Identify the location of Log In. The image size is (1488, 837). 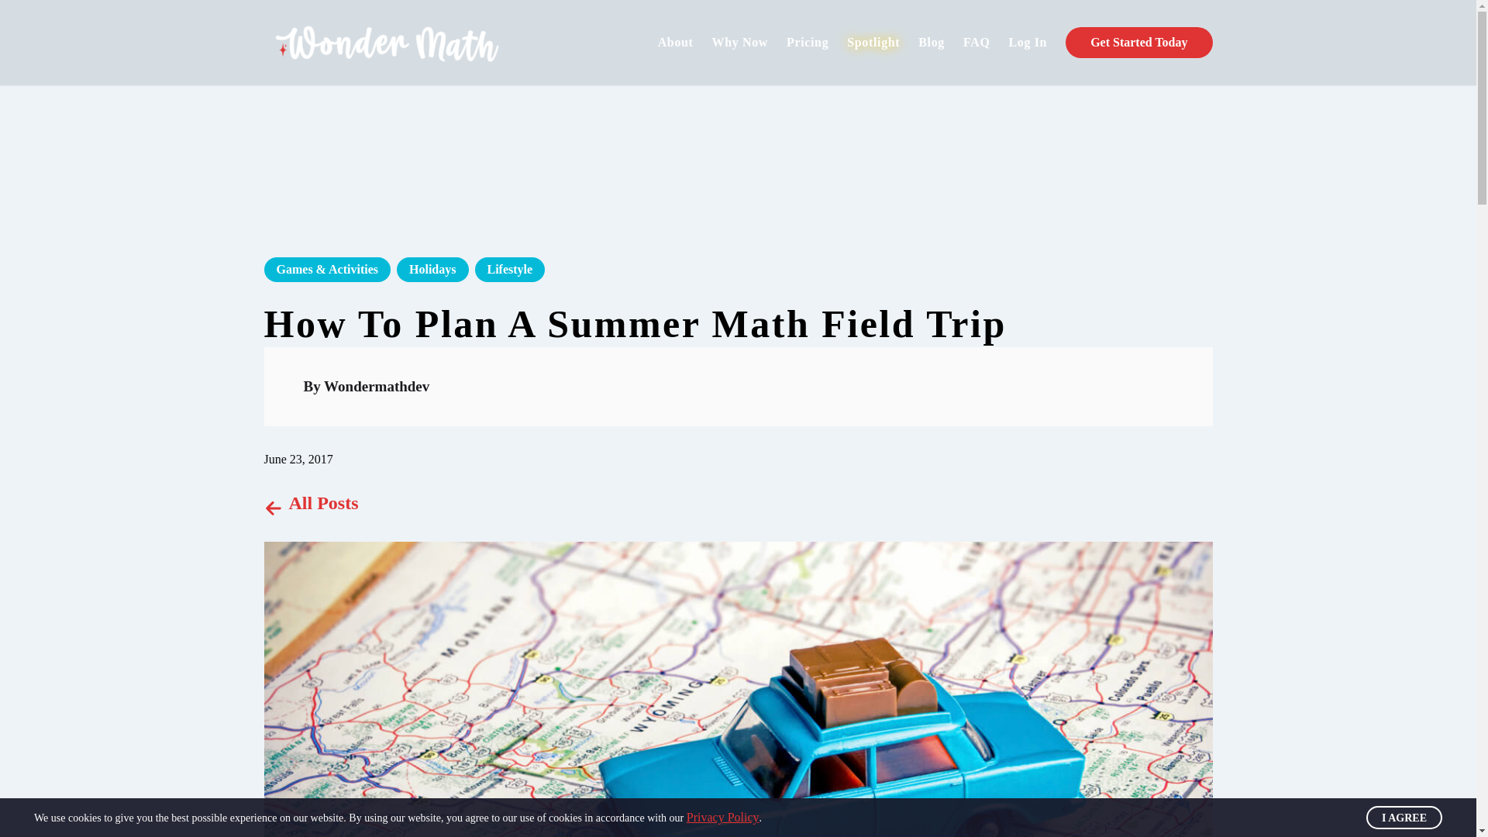
(1028, 42).